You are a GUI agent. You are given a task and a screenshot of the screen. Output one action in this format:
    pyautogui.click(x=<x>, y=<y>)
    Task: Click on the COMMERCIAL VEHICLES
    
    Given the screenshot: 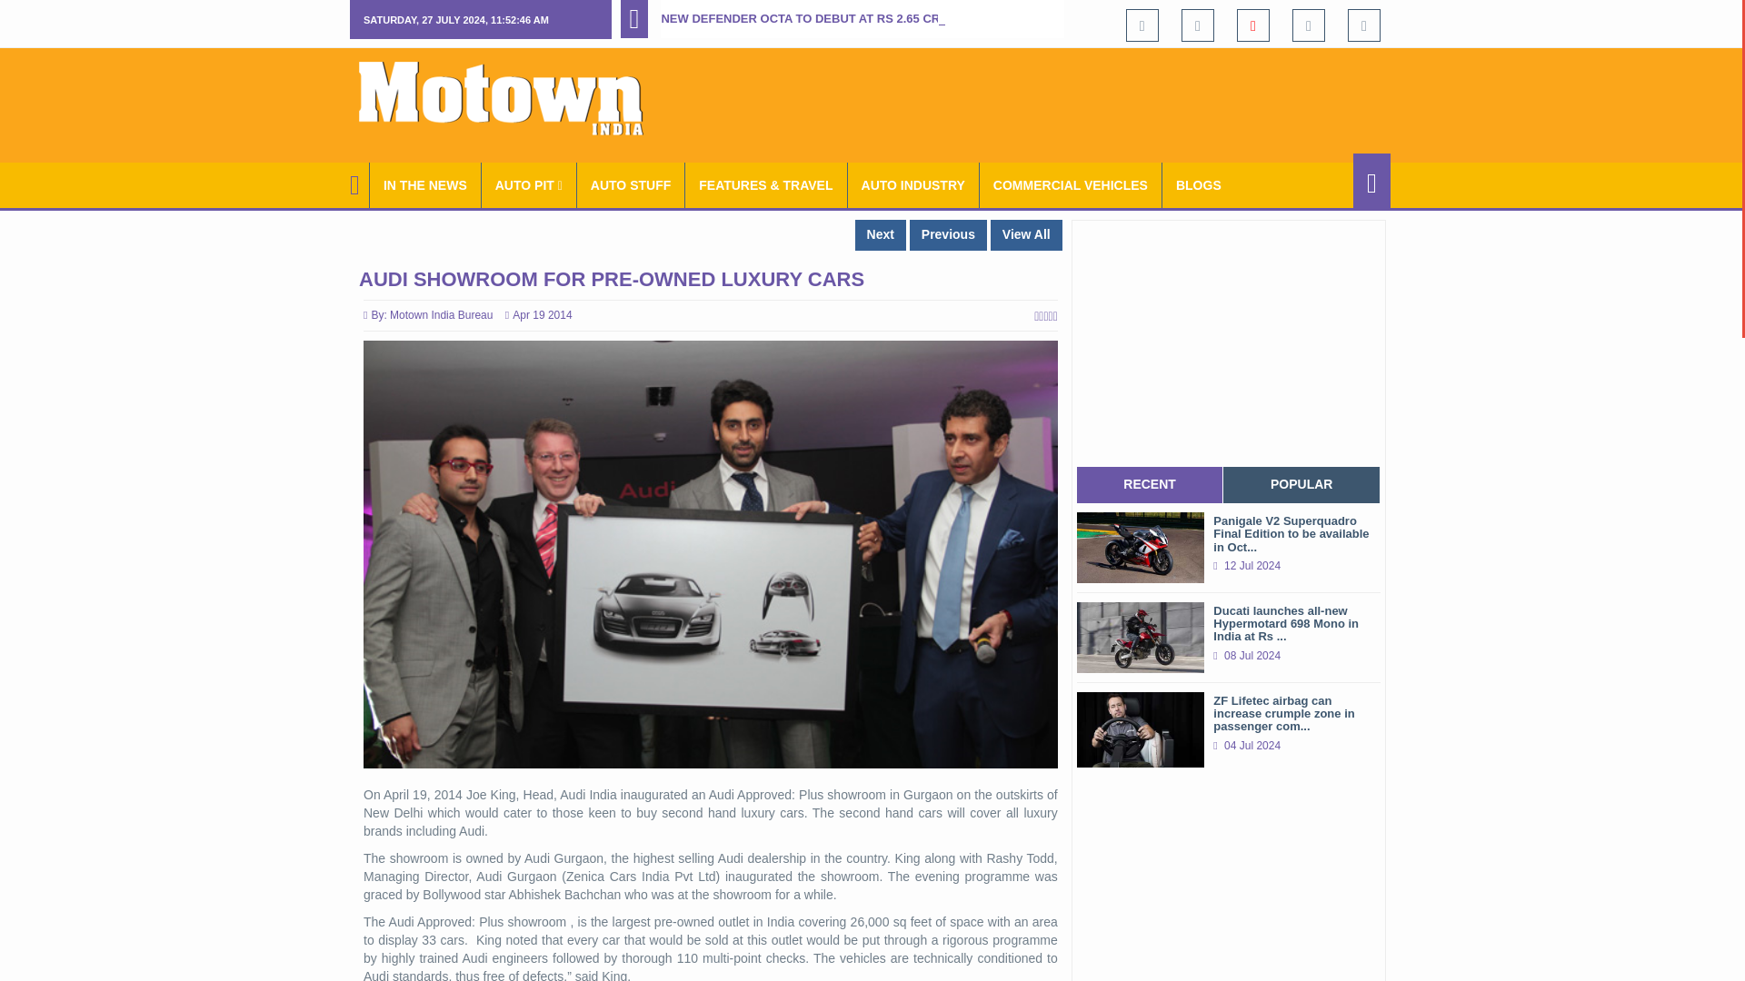 What is the action you would take?
    pyautogui.click(x=1071, y=185)
    